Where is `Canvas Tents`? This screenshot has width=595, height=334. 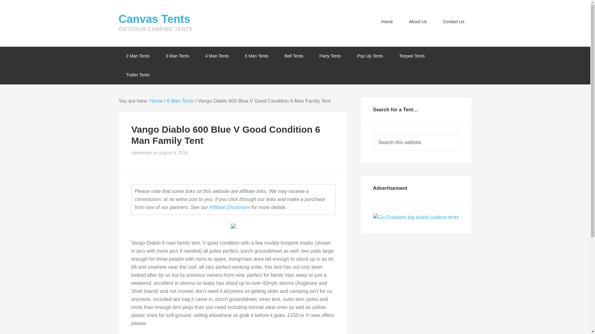
Canvas Tents is located at coordinates (154, 19).